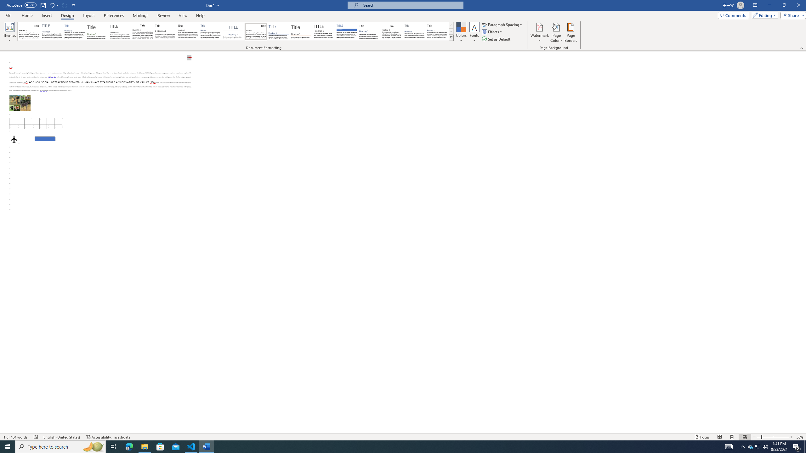  I want to click on Page Color, so click(557, 32).